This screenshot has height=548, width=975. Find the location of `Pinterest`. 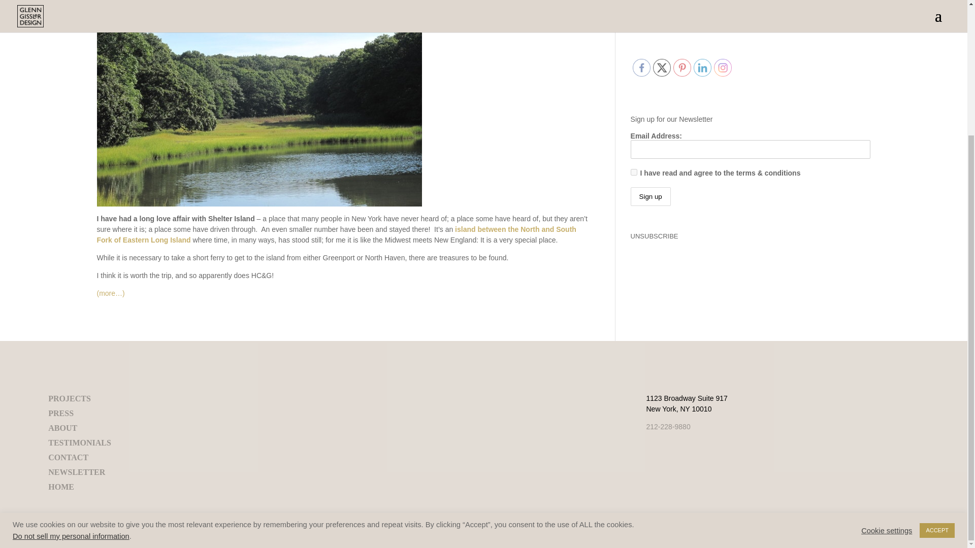

Pinterest is located at coordinates (682, 67).